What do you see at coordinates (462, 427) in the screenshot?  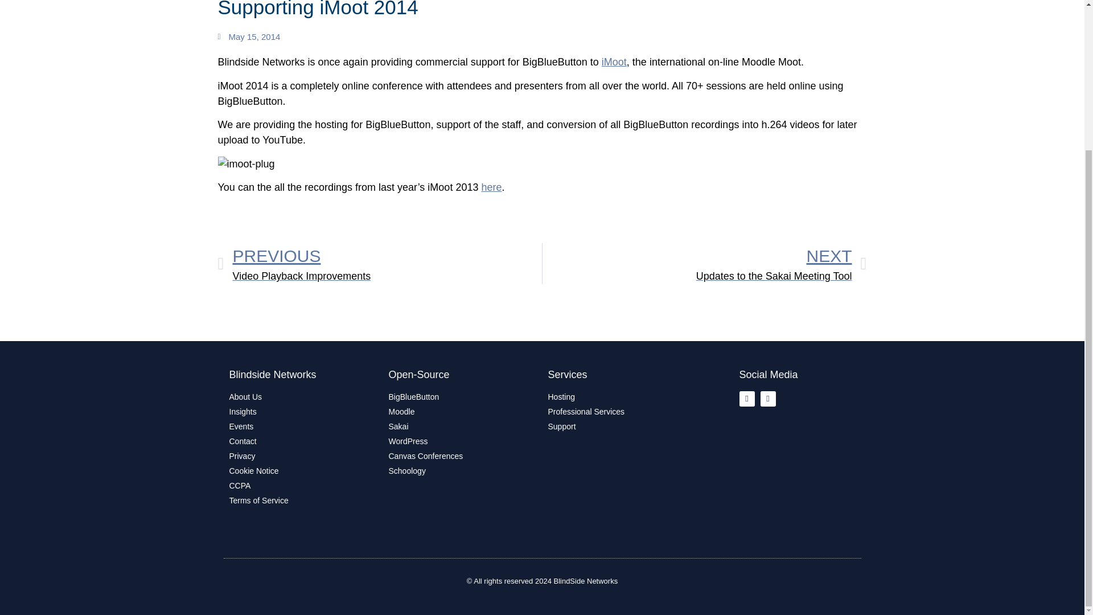 I see `Cookie Notice` at bounding box center [462, 427].